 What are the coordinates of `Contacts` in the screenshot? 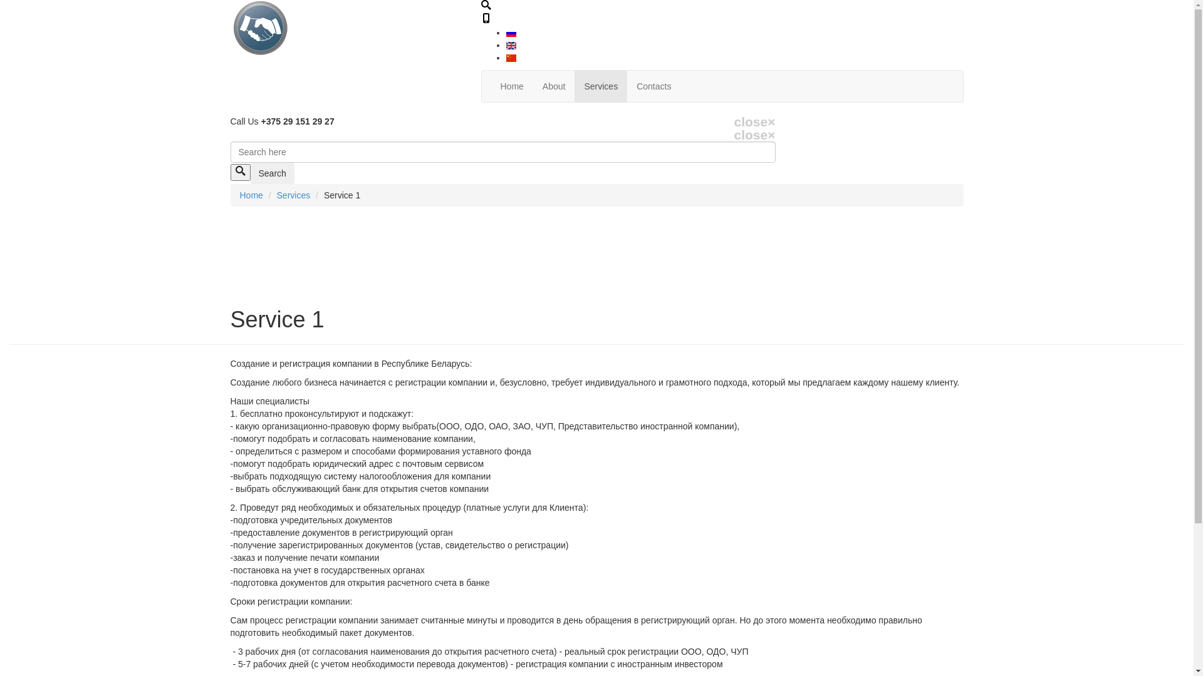 It's located at (654, 86).